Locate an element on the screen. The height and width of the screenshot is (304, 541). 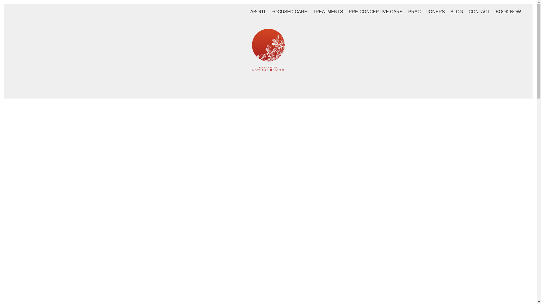
FOCUSED CARE is located at coordinates (289, 12).